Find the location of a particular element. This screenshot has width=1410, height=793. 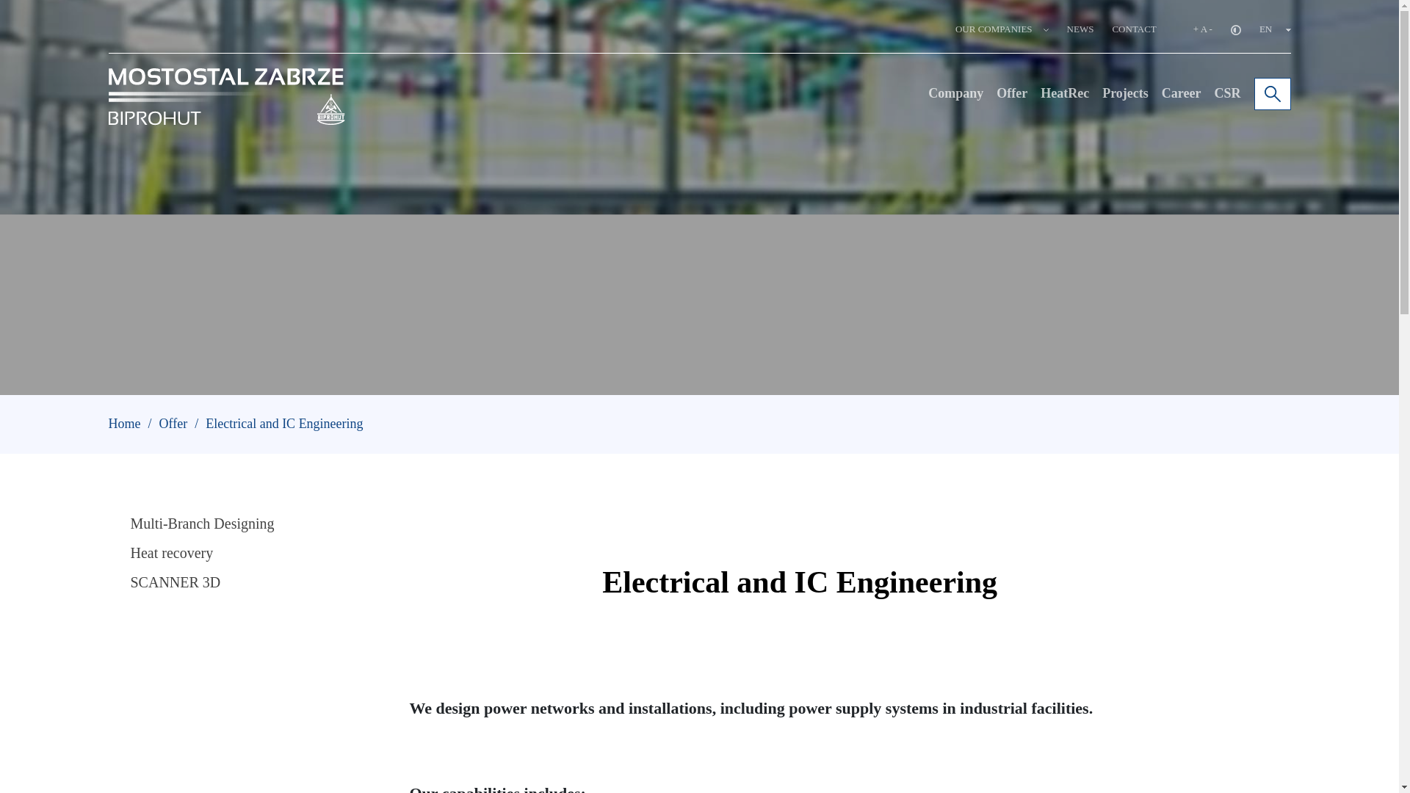

Electrical and IC Engineering is located at coordinates (283, 424).